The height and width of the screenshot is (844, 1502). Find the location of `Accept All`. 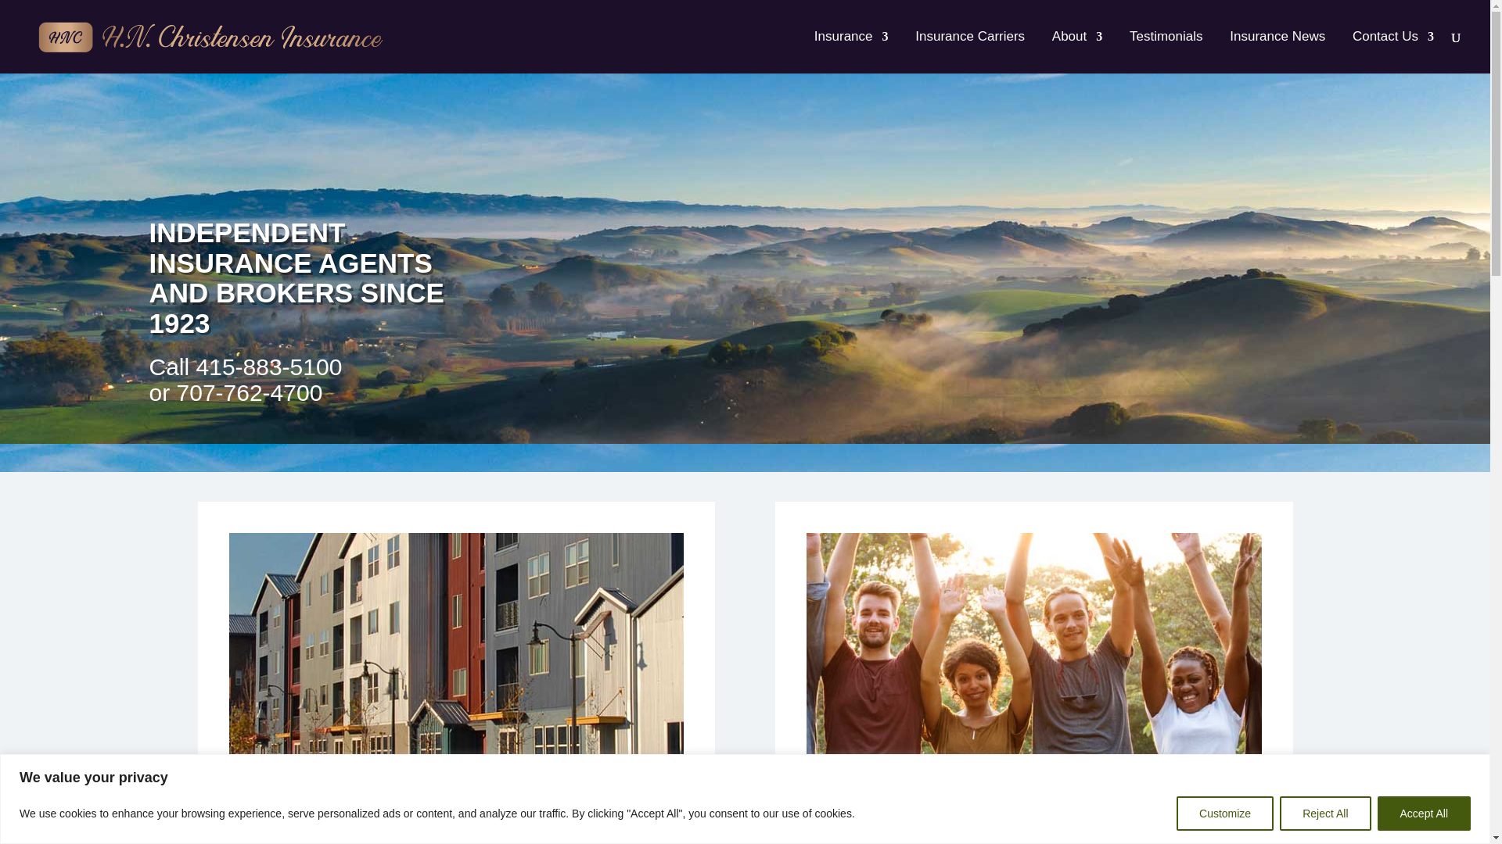

Accept All is located at coordinates (1424, 813).